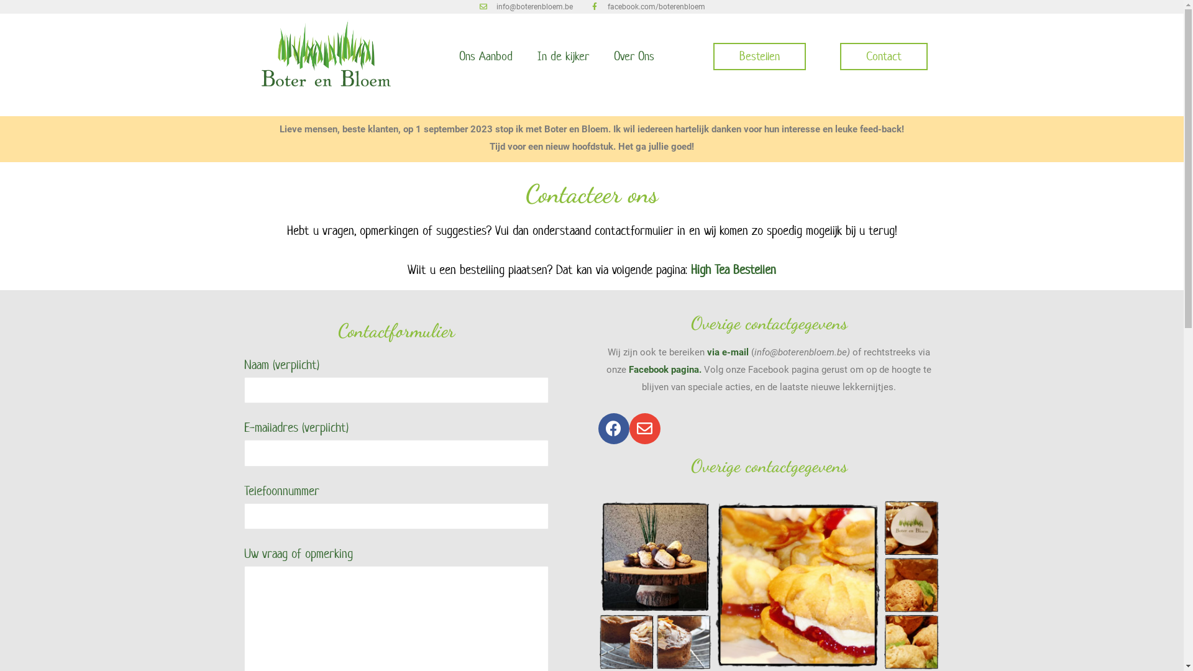 This screenshot has height=671, width=1193. What do you see at coordinates (728, 352) in the screenshot?
I see `via e-mail` at bounding box center [728, 352].